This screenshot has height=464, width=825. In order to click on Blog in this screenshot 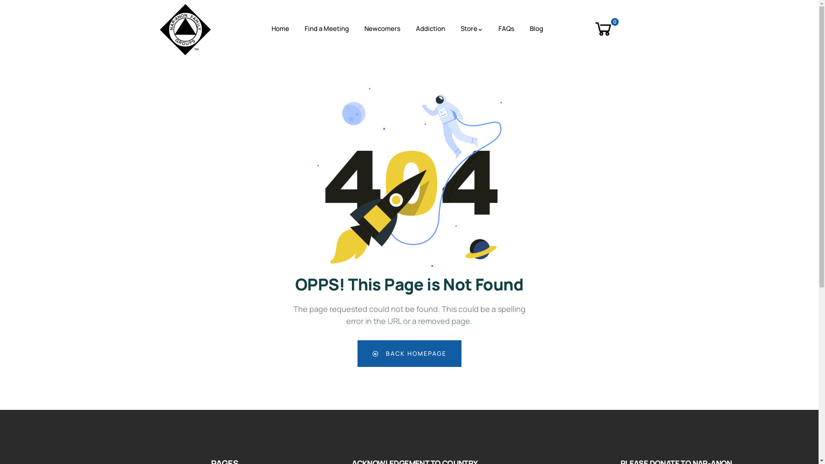, I will do `click(536, 29)`.